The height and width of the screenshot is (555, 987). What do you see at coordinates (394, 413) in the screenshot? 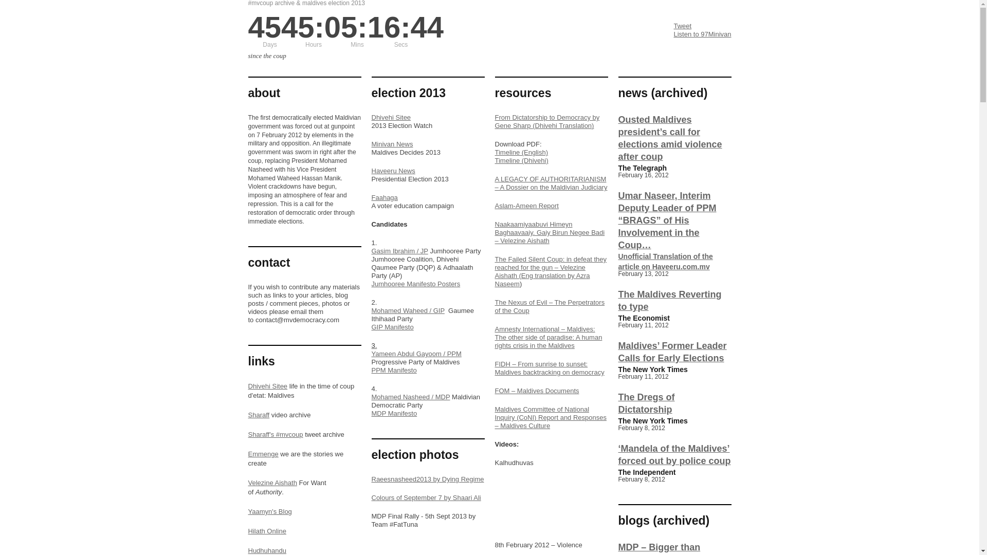
I see `MDP Manifesto` at bounding box center [394, 413].